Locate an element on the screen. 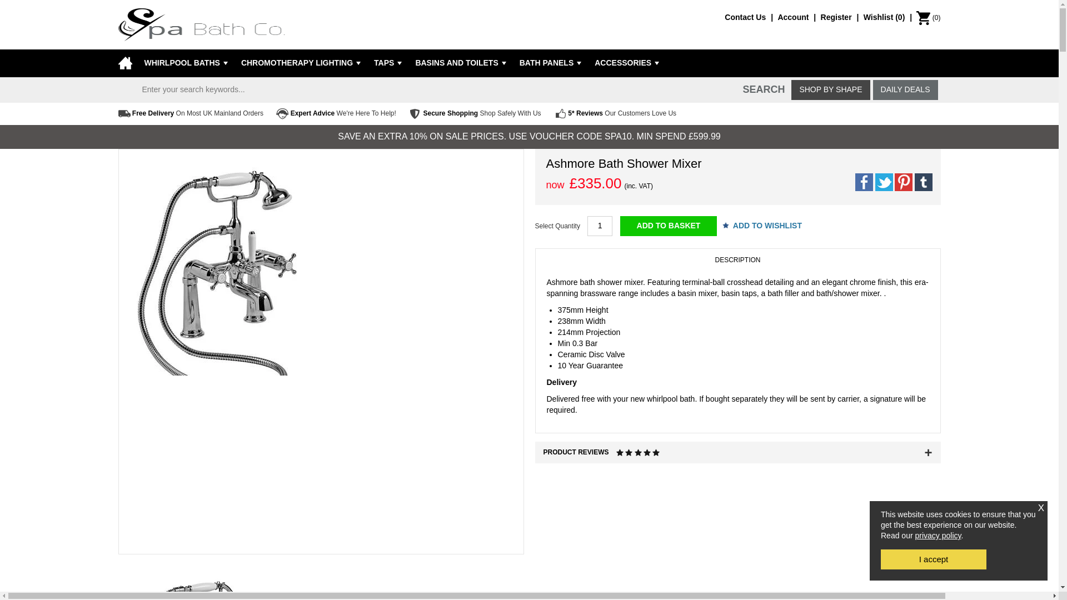 This screenshot has width=1067, height=600. TAPS is located at coordinates (386, 62).